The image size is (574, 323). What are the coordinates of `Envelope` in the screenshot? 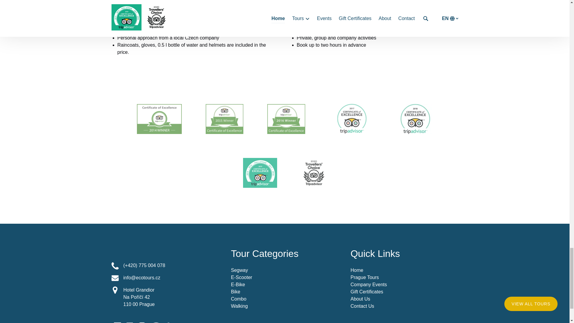 It's located at (115, 278).